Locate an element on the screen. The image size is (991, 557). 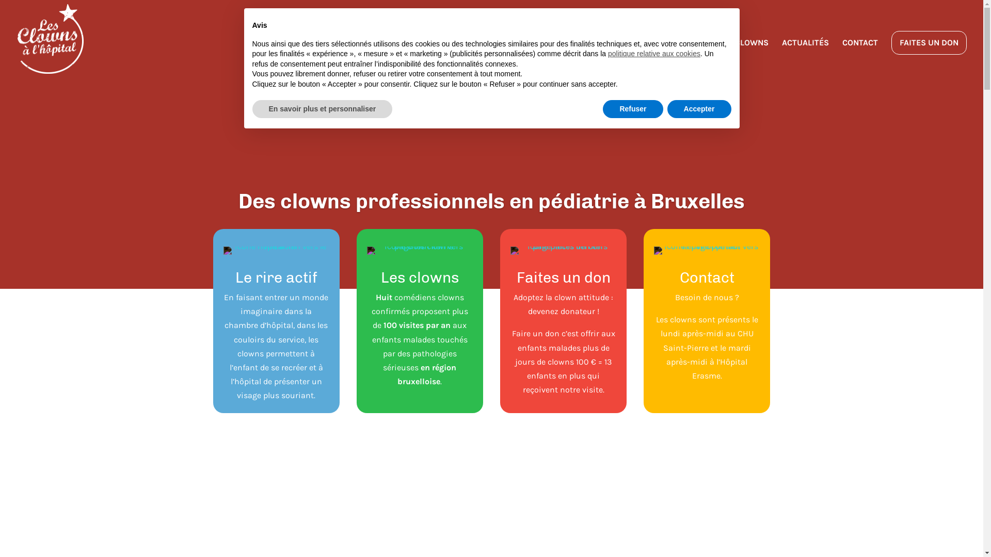
LE RIRE ACTIF is located at coordinates (532, 58).